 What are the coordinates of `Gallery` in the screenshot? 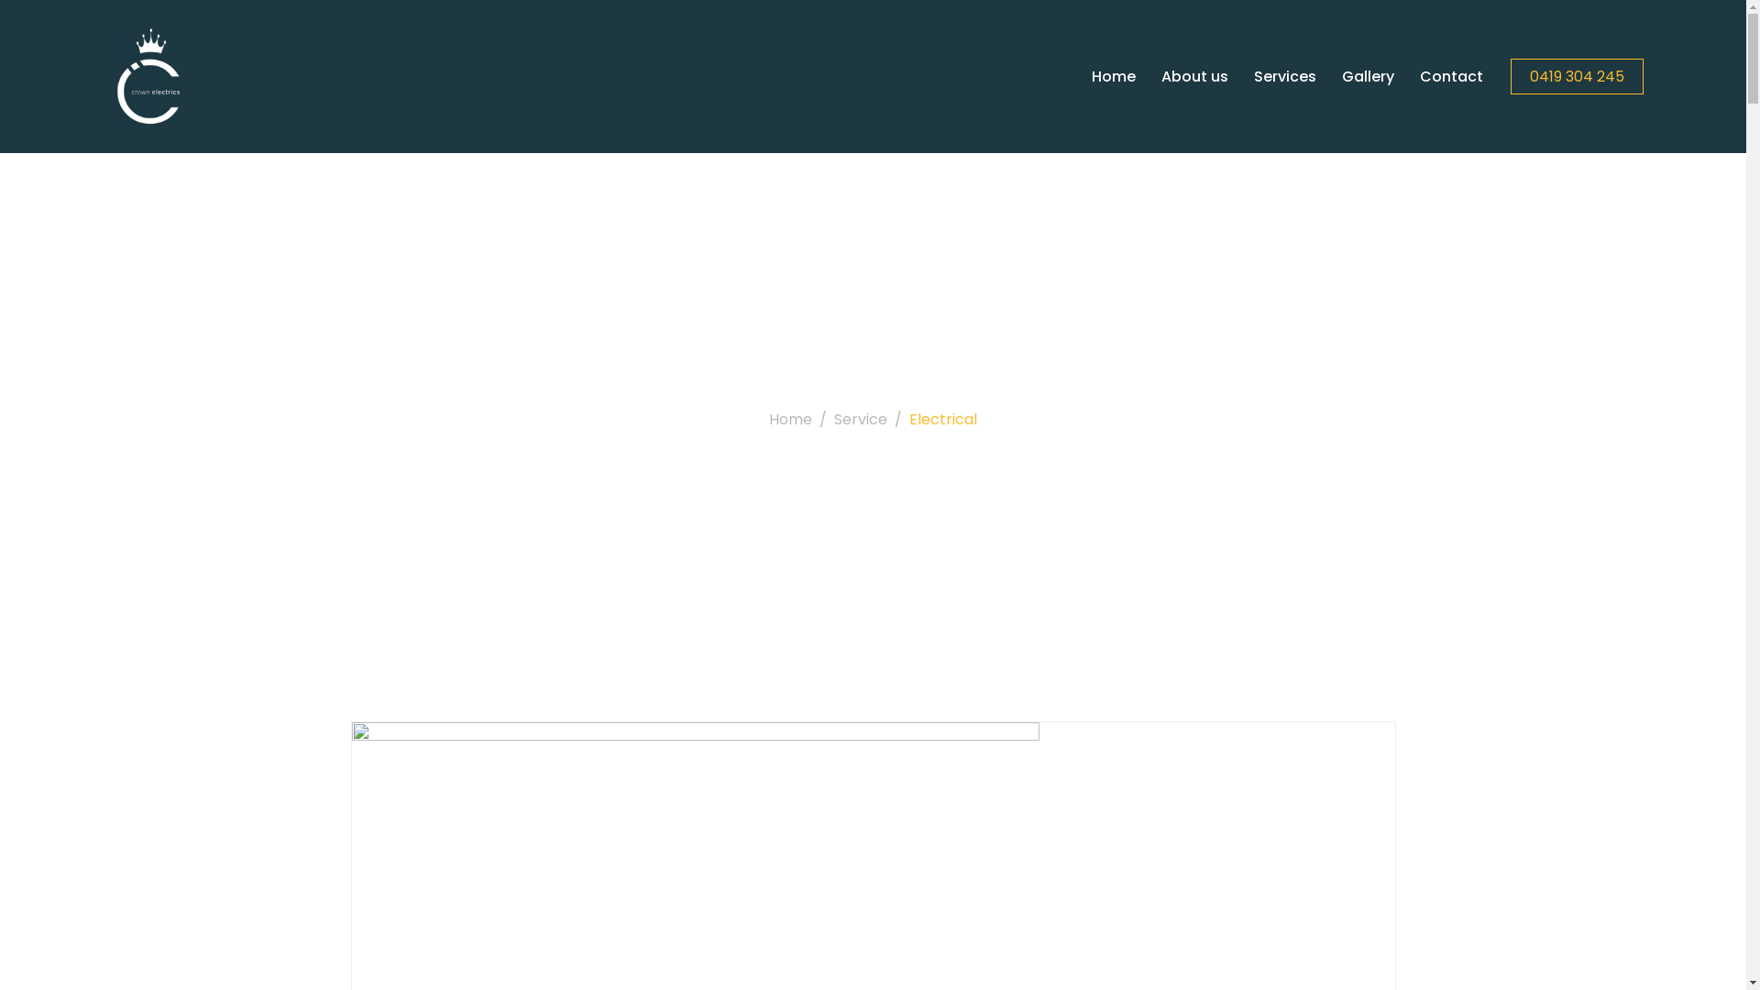 It's located at (1357, 77).